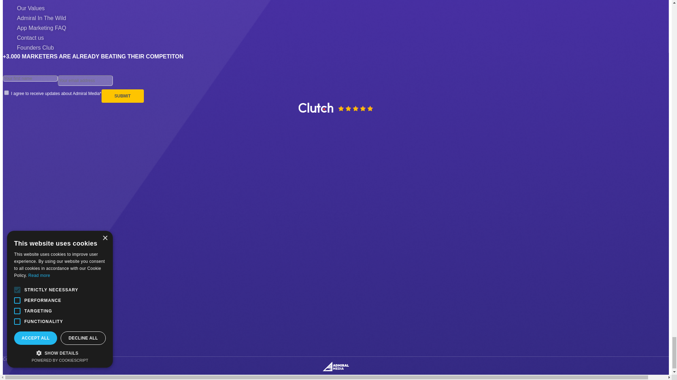 The height and width of the screenshot is (380, 677). Describe the element at coordinates (123, 96) in the screenshot. I see `submit` at that location.